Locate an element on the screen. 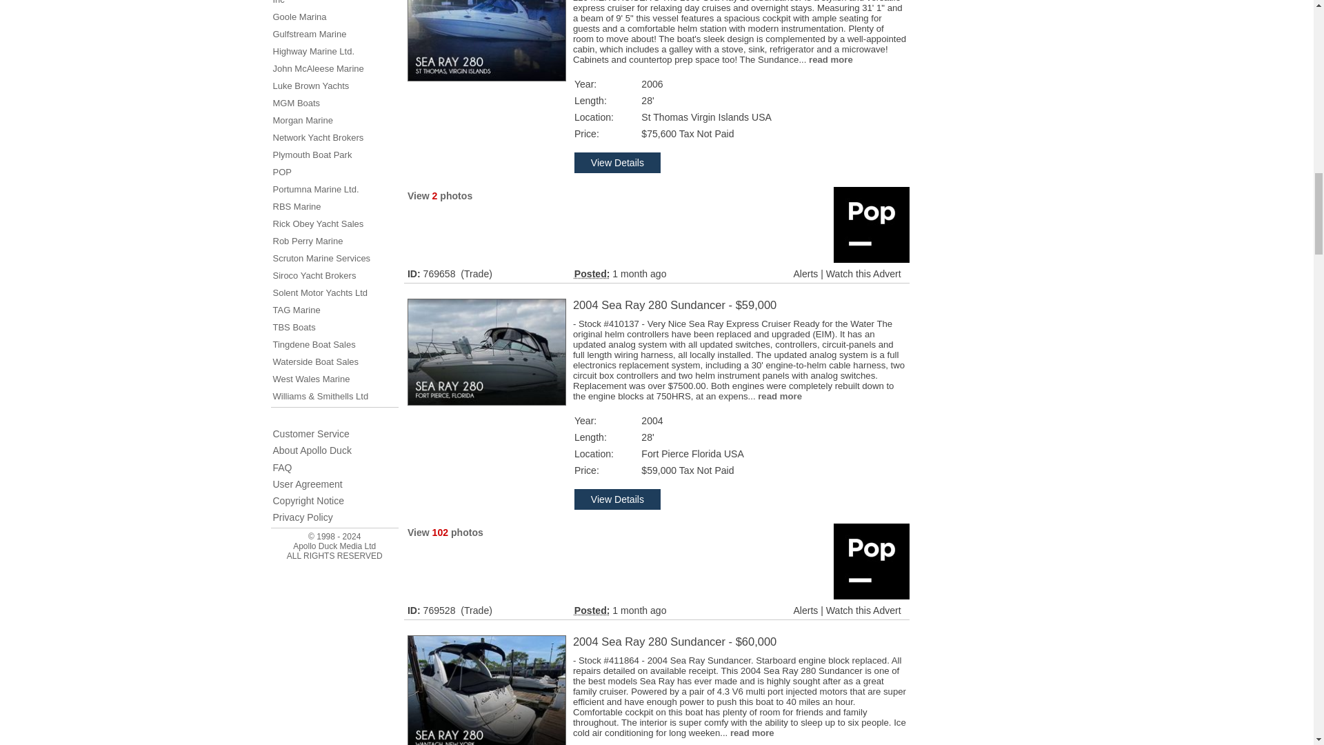  John McAleese Marine, UK is located at coordinates (319, 68).